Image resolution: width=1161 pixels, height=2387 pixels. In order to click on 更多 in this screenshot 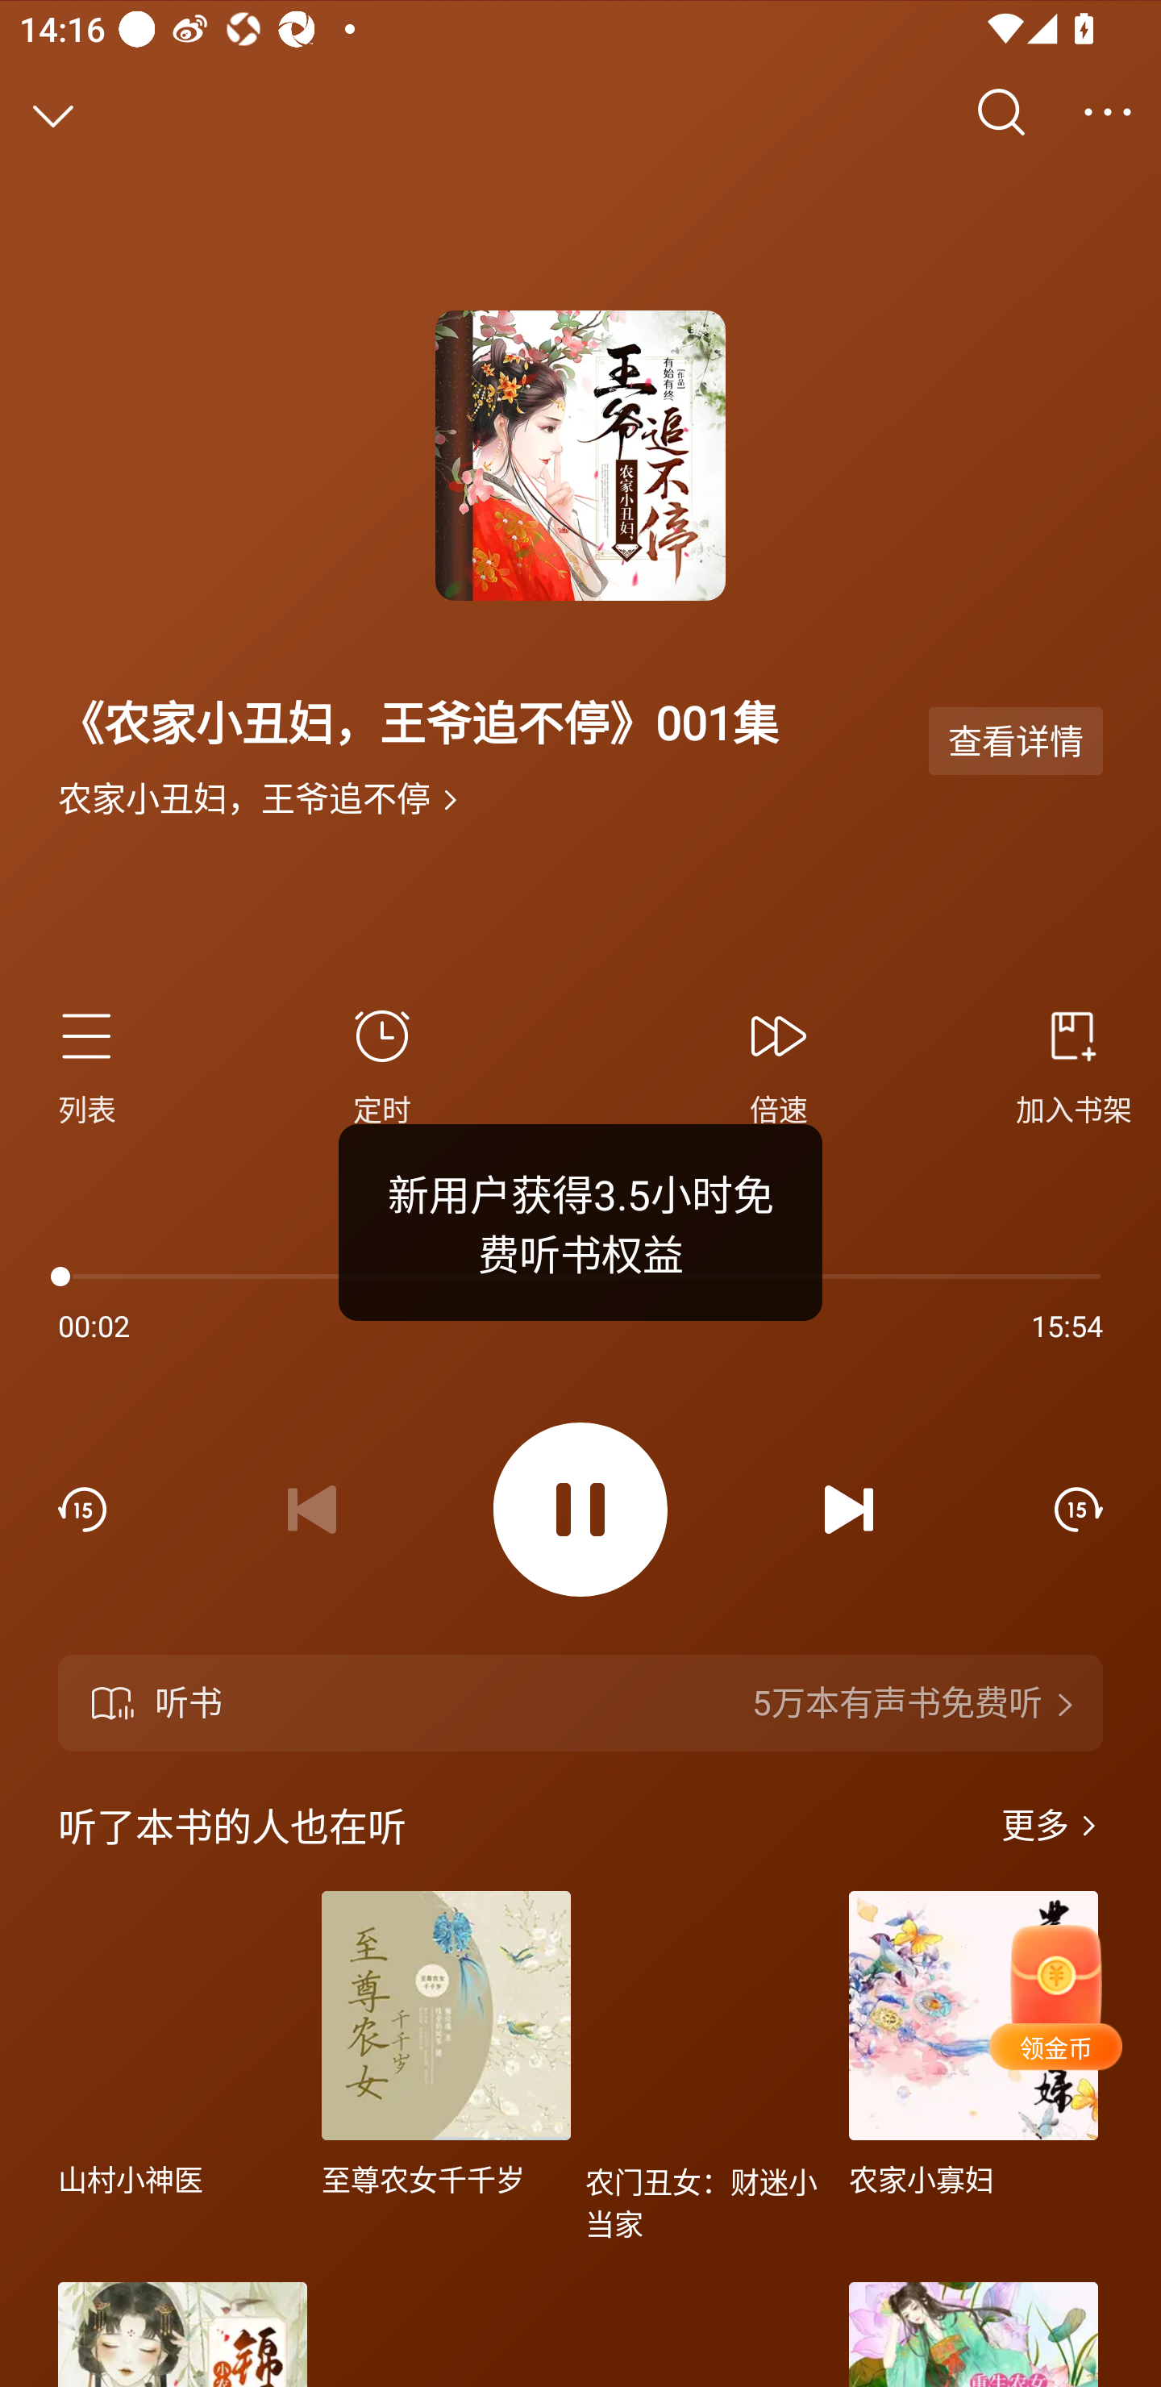, I will do `click(1108, 112)`.